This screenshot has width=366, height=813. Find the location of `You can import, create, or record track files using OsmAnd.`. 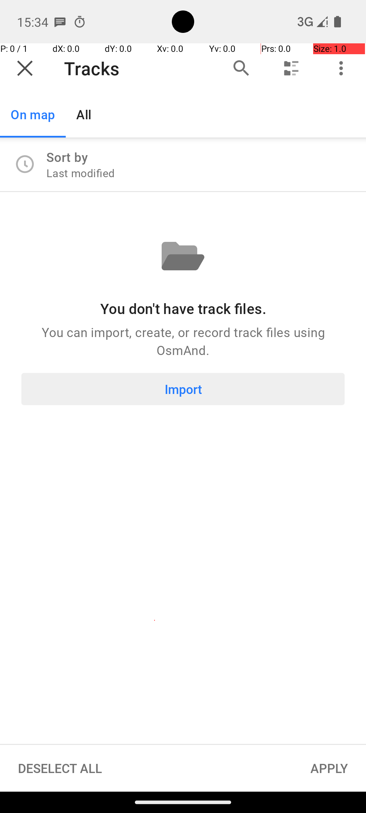

You can import, create, or record track files using OsmAnd. is located at coordinates (183, 341).